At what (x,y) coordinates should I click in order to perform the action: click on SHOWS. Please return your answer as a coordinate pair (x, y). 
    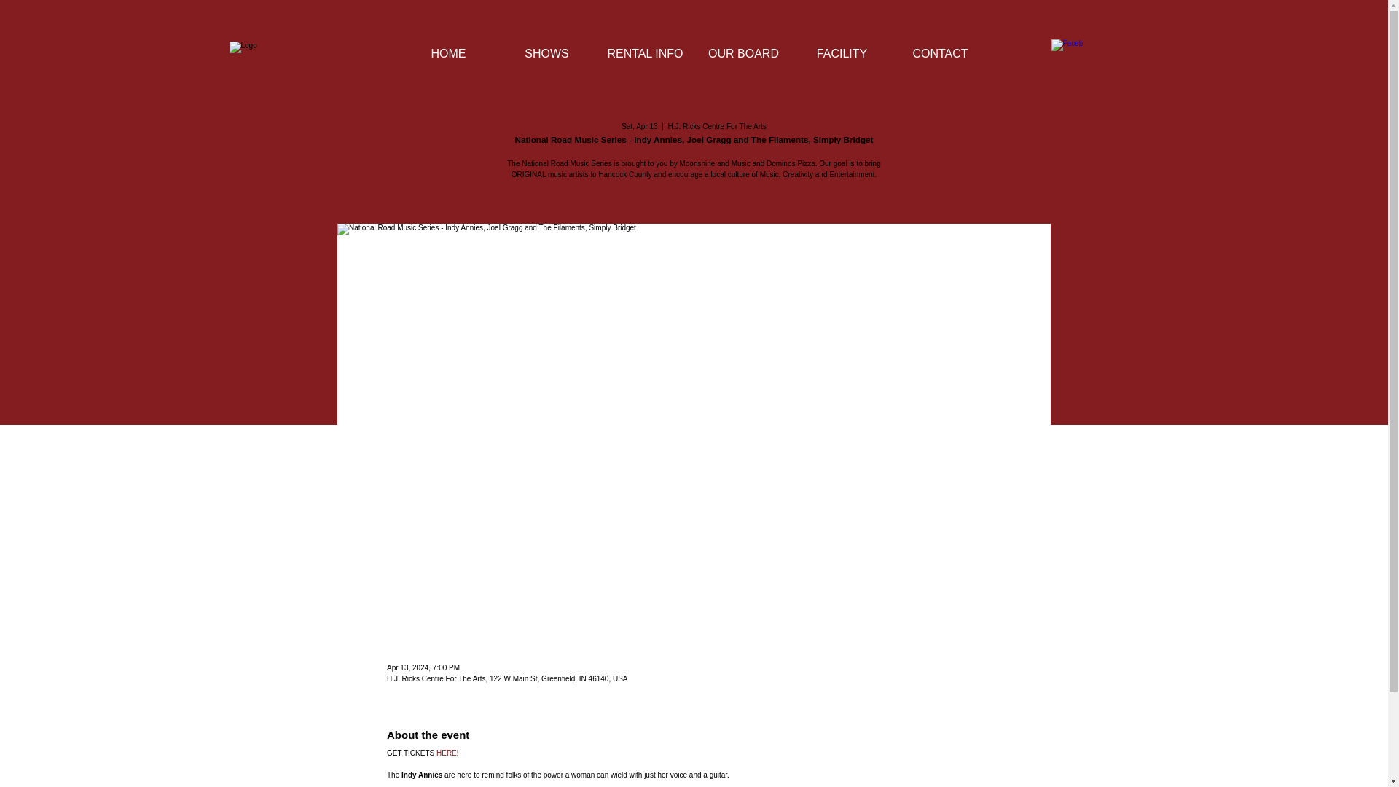
    Looking at the image, I should click on (546, 54).